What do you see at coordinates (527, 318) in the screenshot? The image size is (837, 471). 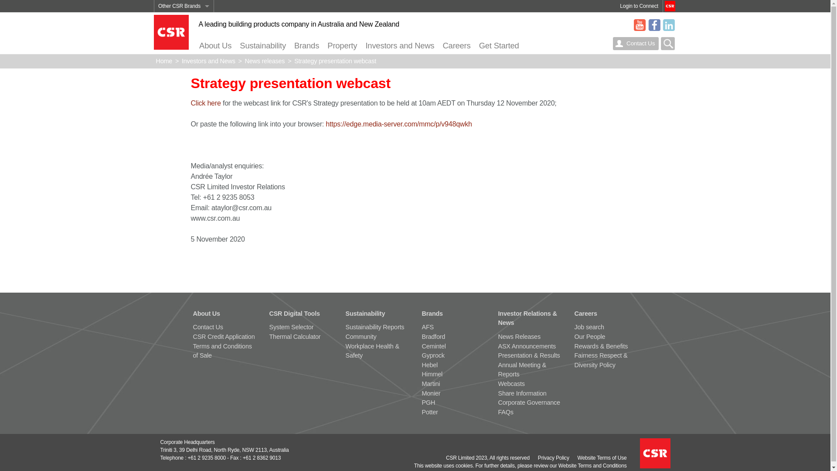 I see `Investor Relations & News` at bounding box center [527, 318].